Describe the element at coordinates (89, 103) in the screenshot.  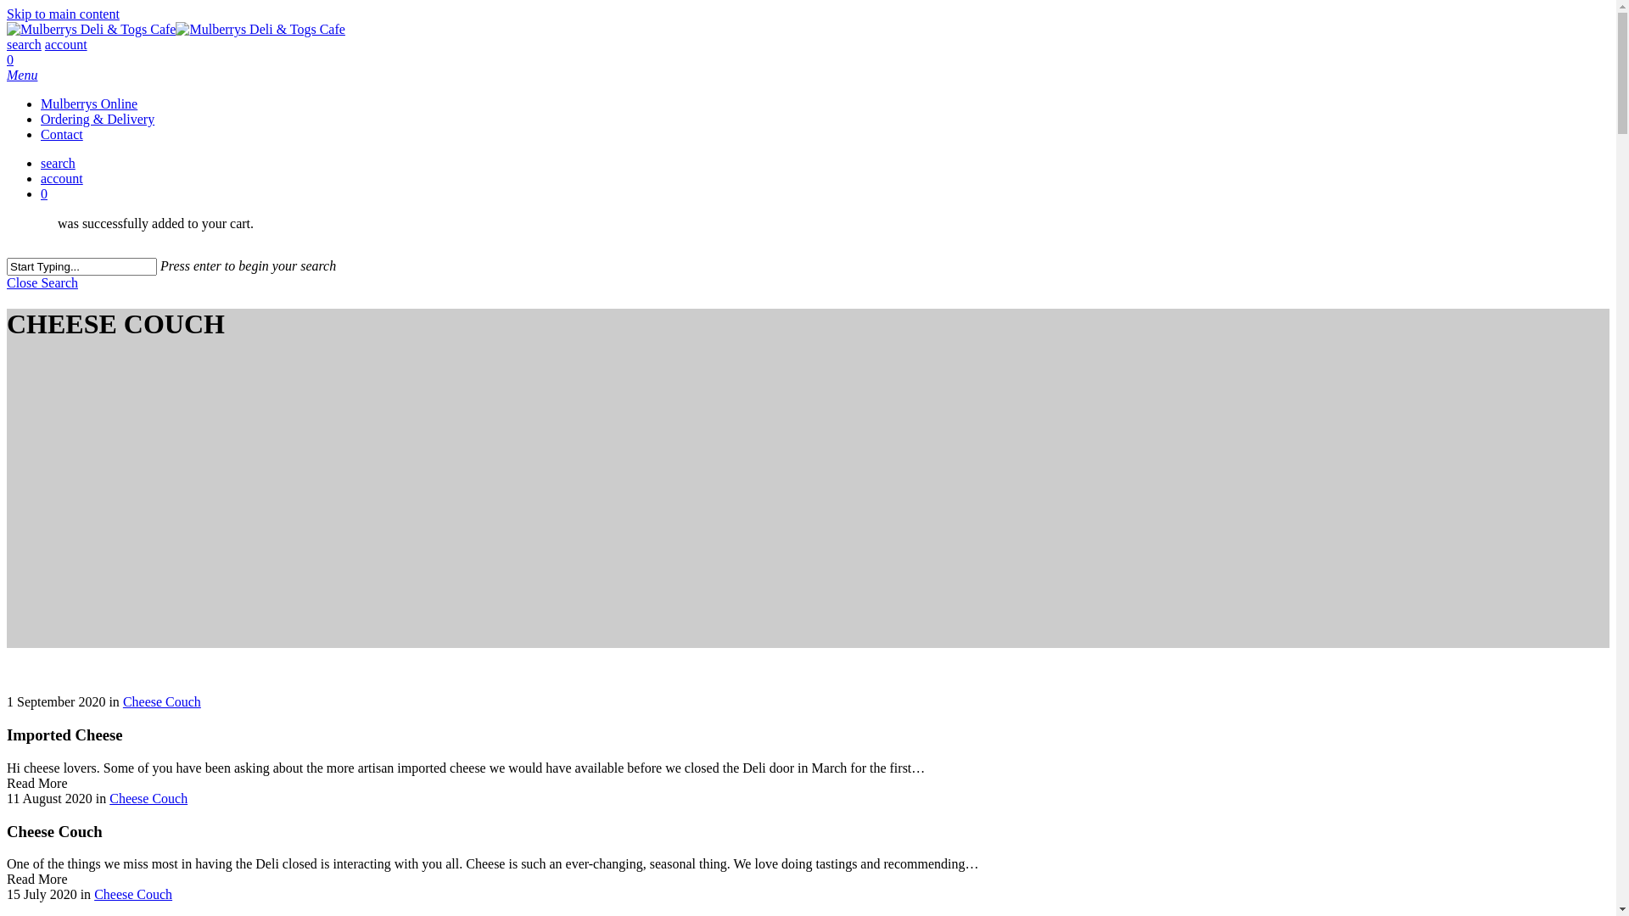
I see `Mulberrys Online` at that location.